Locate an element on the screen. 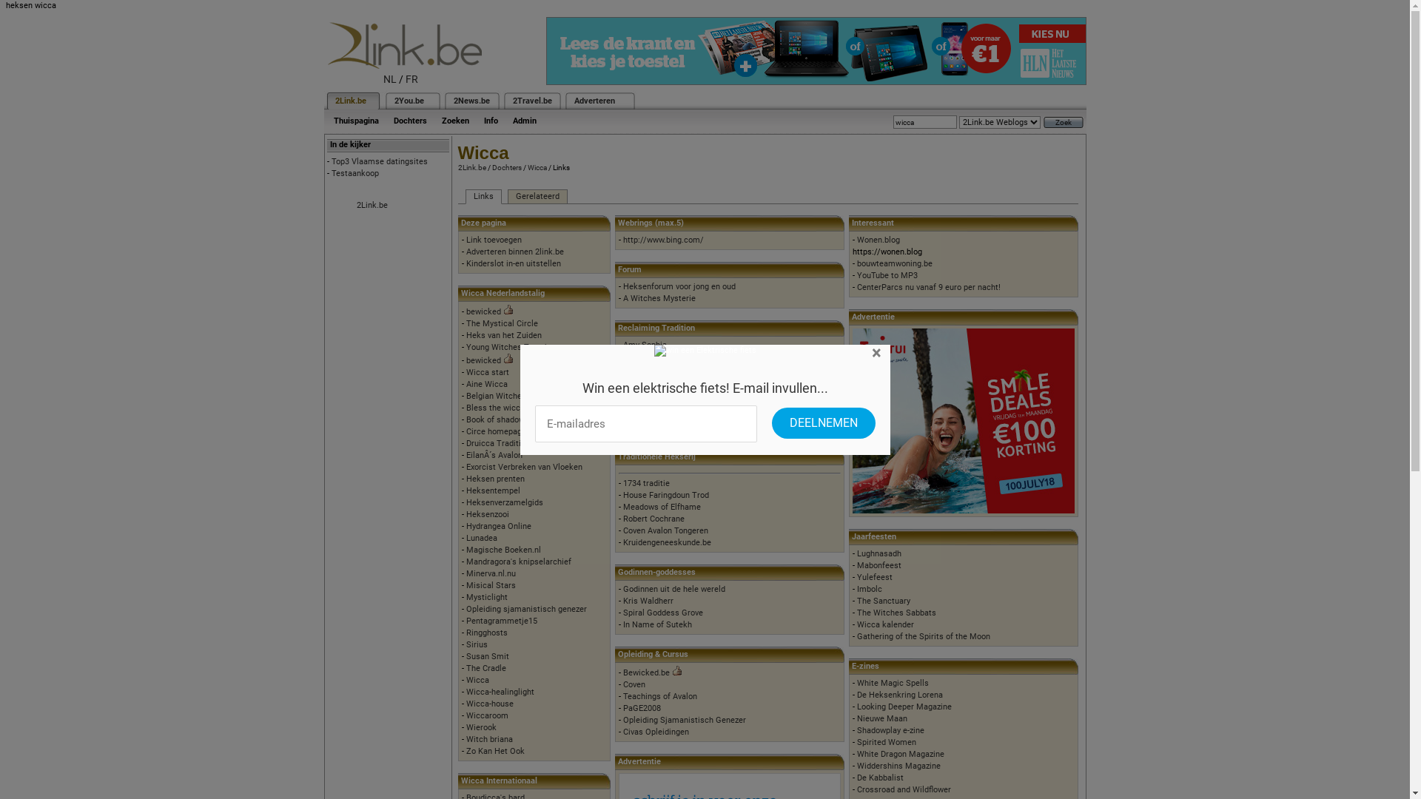  Exorcist Verbreken van Vloeken is located at coordinates (524, 468).